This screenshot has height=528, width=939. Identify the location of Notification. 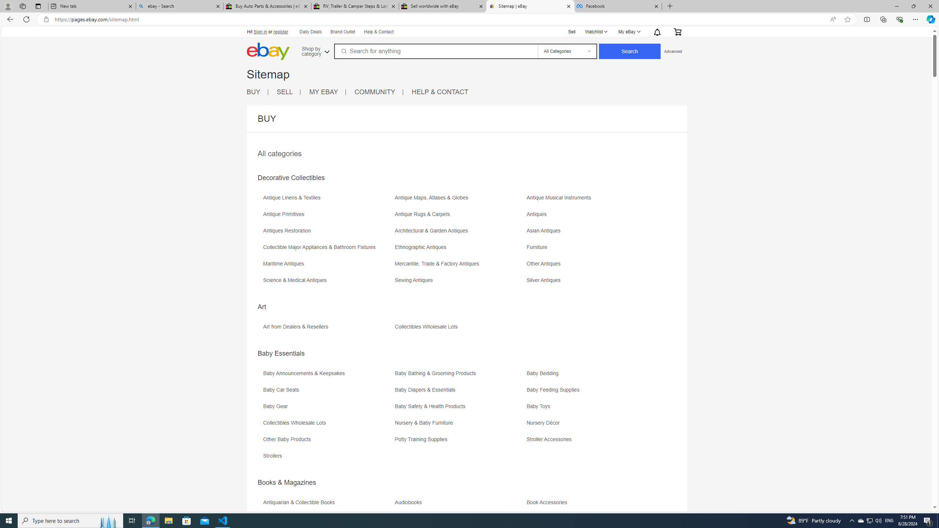
(657, 32).